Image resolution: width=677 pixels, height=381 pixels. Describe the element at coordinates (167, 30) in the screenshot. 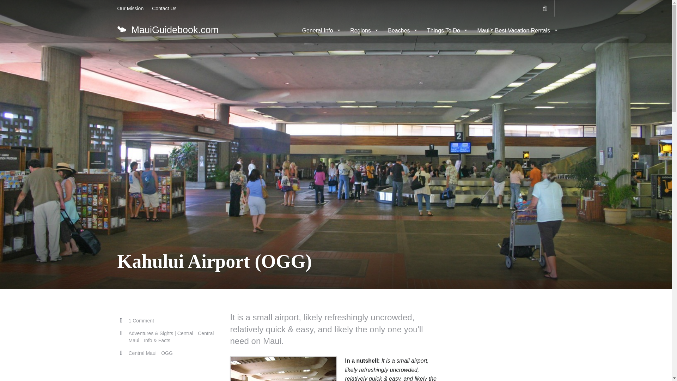

I see `Maui Guidebook` at that location.